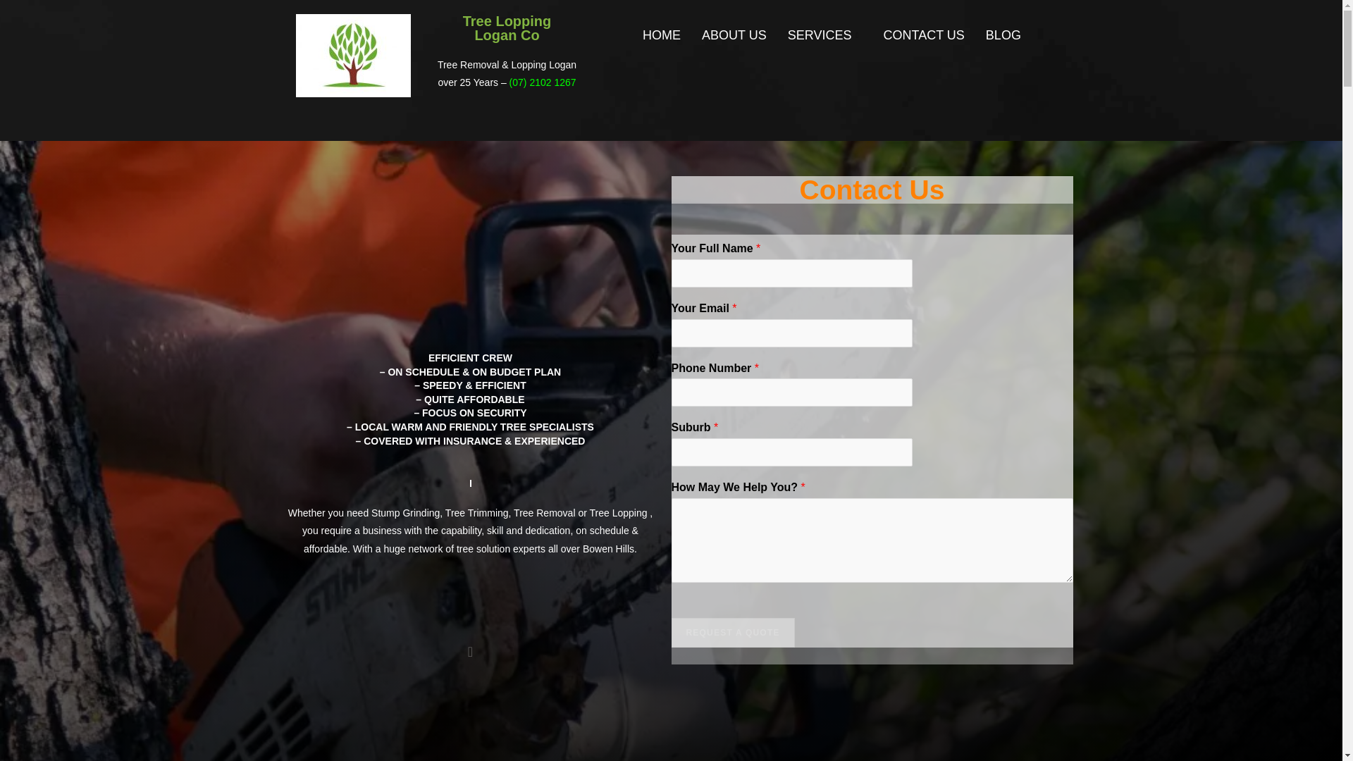 This screenshot has height=761, width=1353. What do you see at coordinates (824, 35) in the screenshot?
I see `SERVICES` at bounding box center [824, 35].